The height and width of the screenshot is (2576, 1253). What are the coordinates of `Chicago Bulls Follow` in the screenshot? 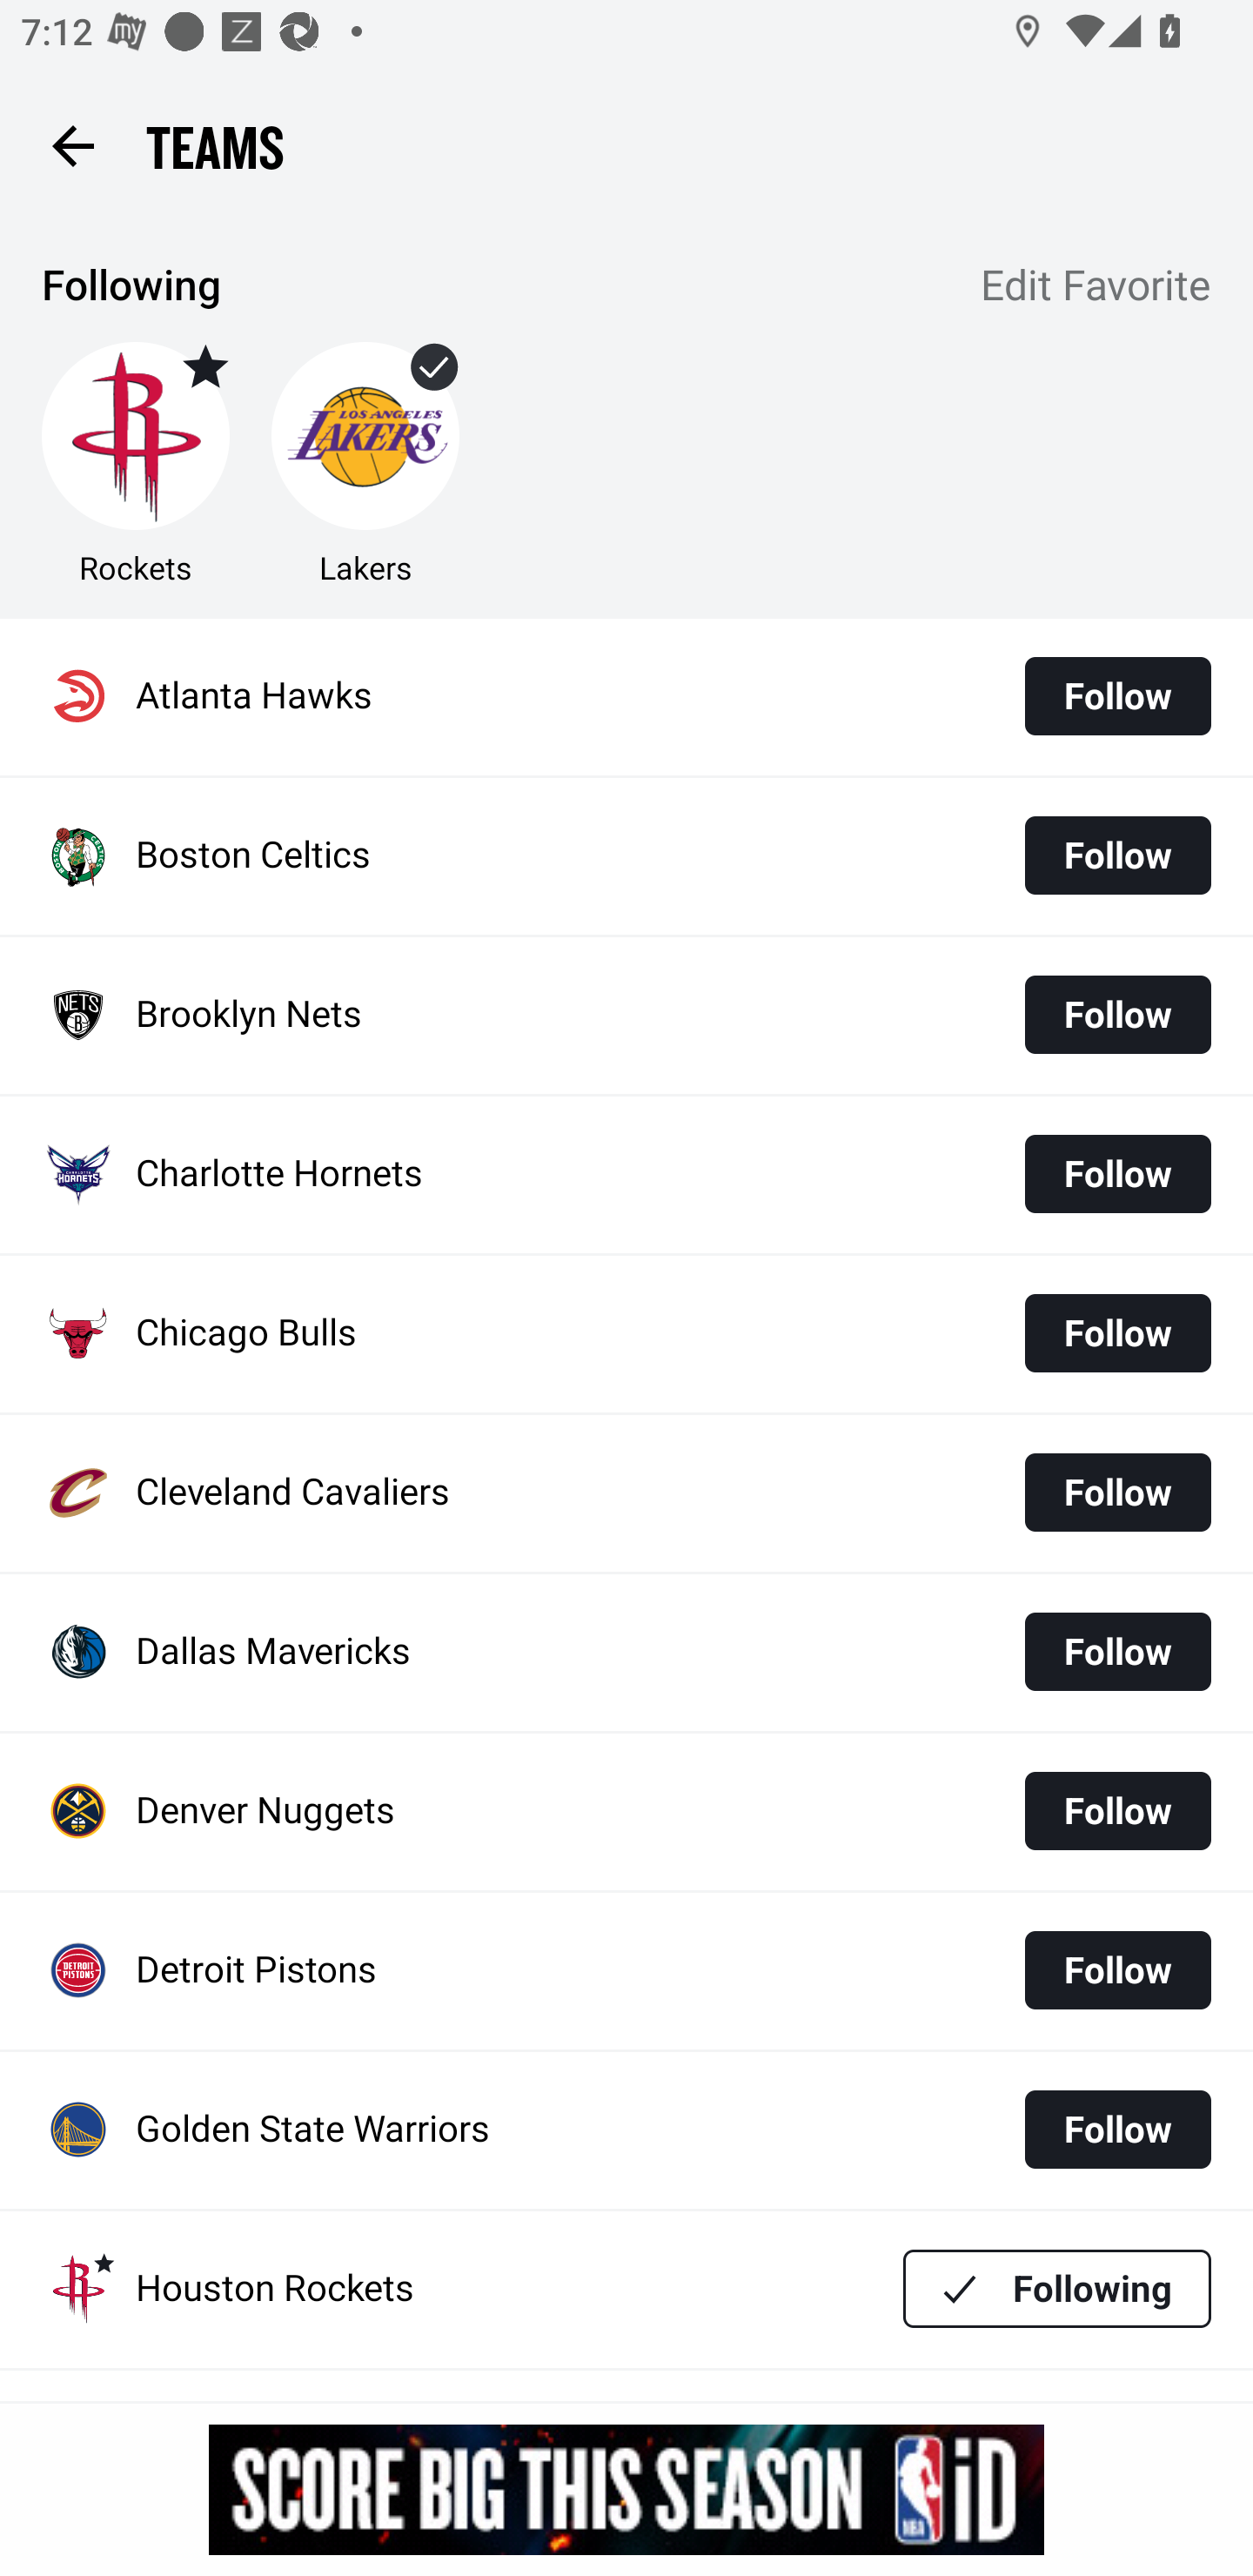 It's located at (626, 1334).